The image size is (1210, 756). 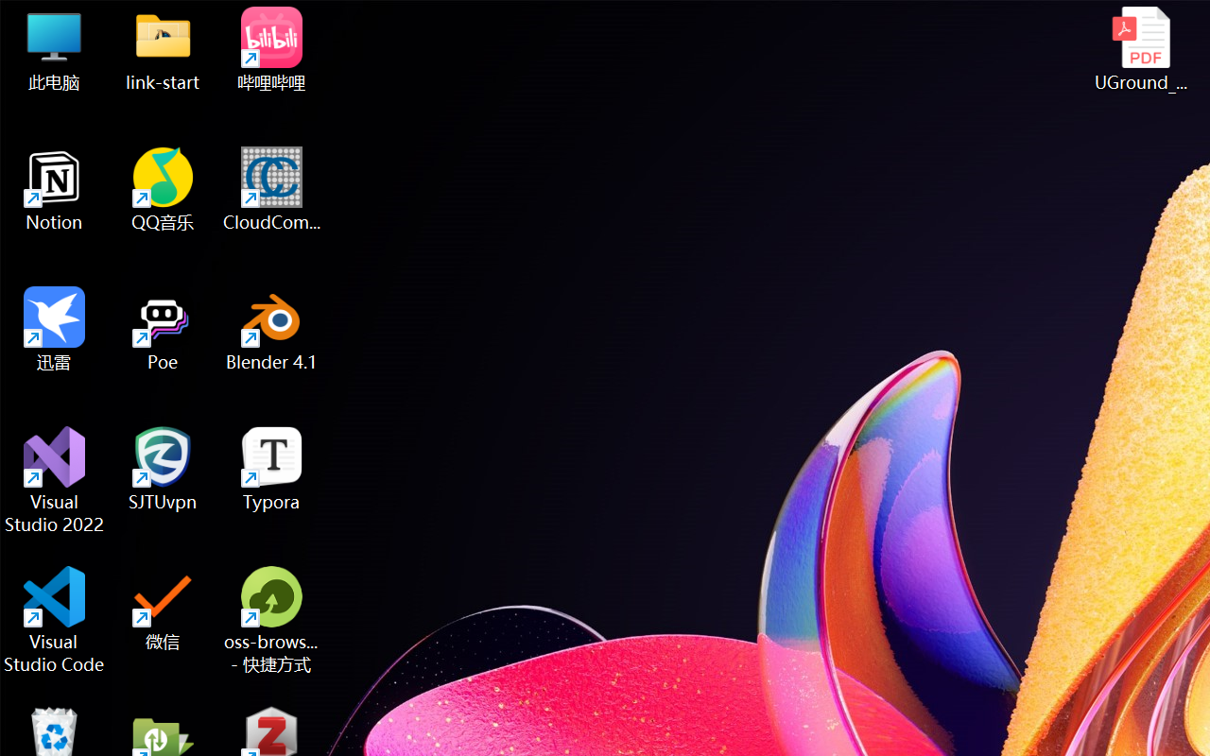 What do you see at coordinates (55, 189) in the screenshot?
I see `Notion` at bounding box center [55, 189].